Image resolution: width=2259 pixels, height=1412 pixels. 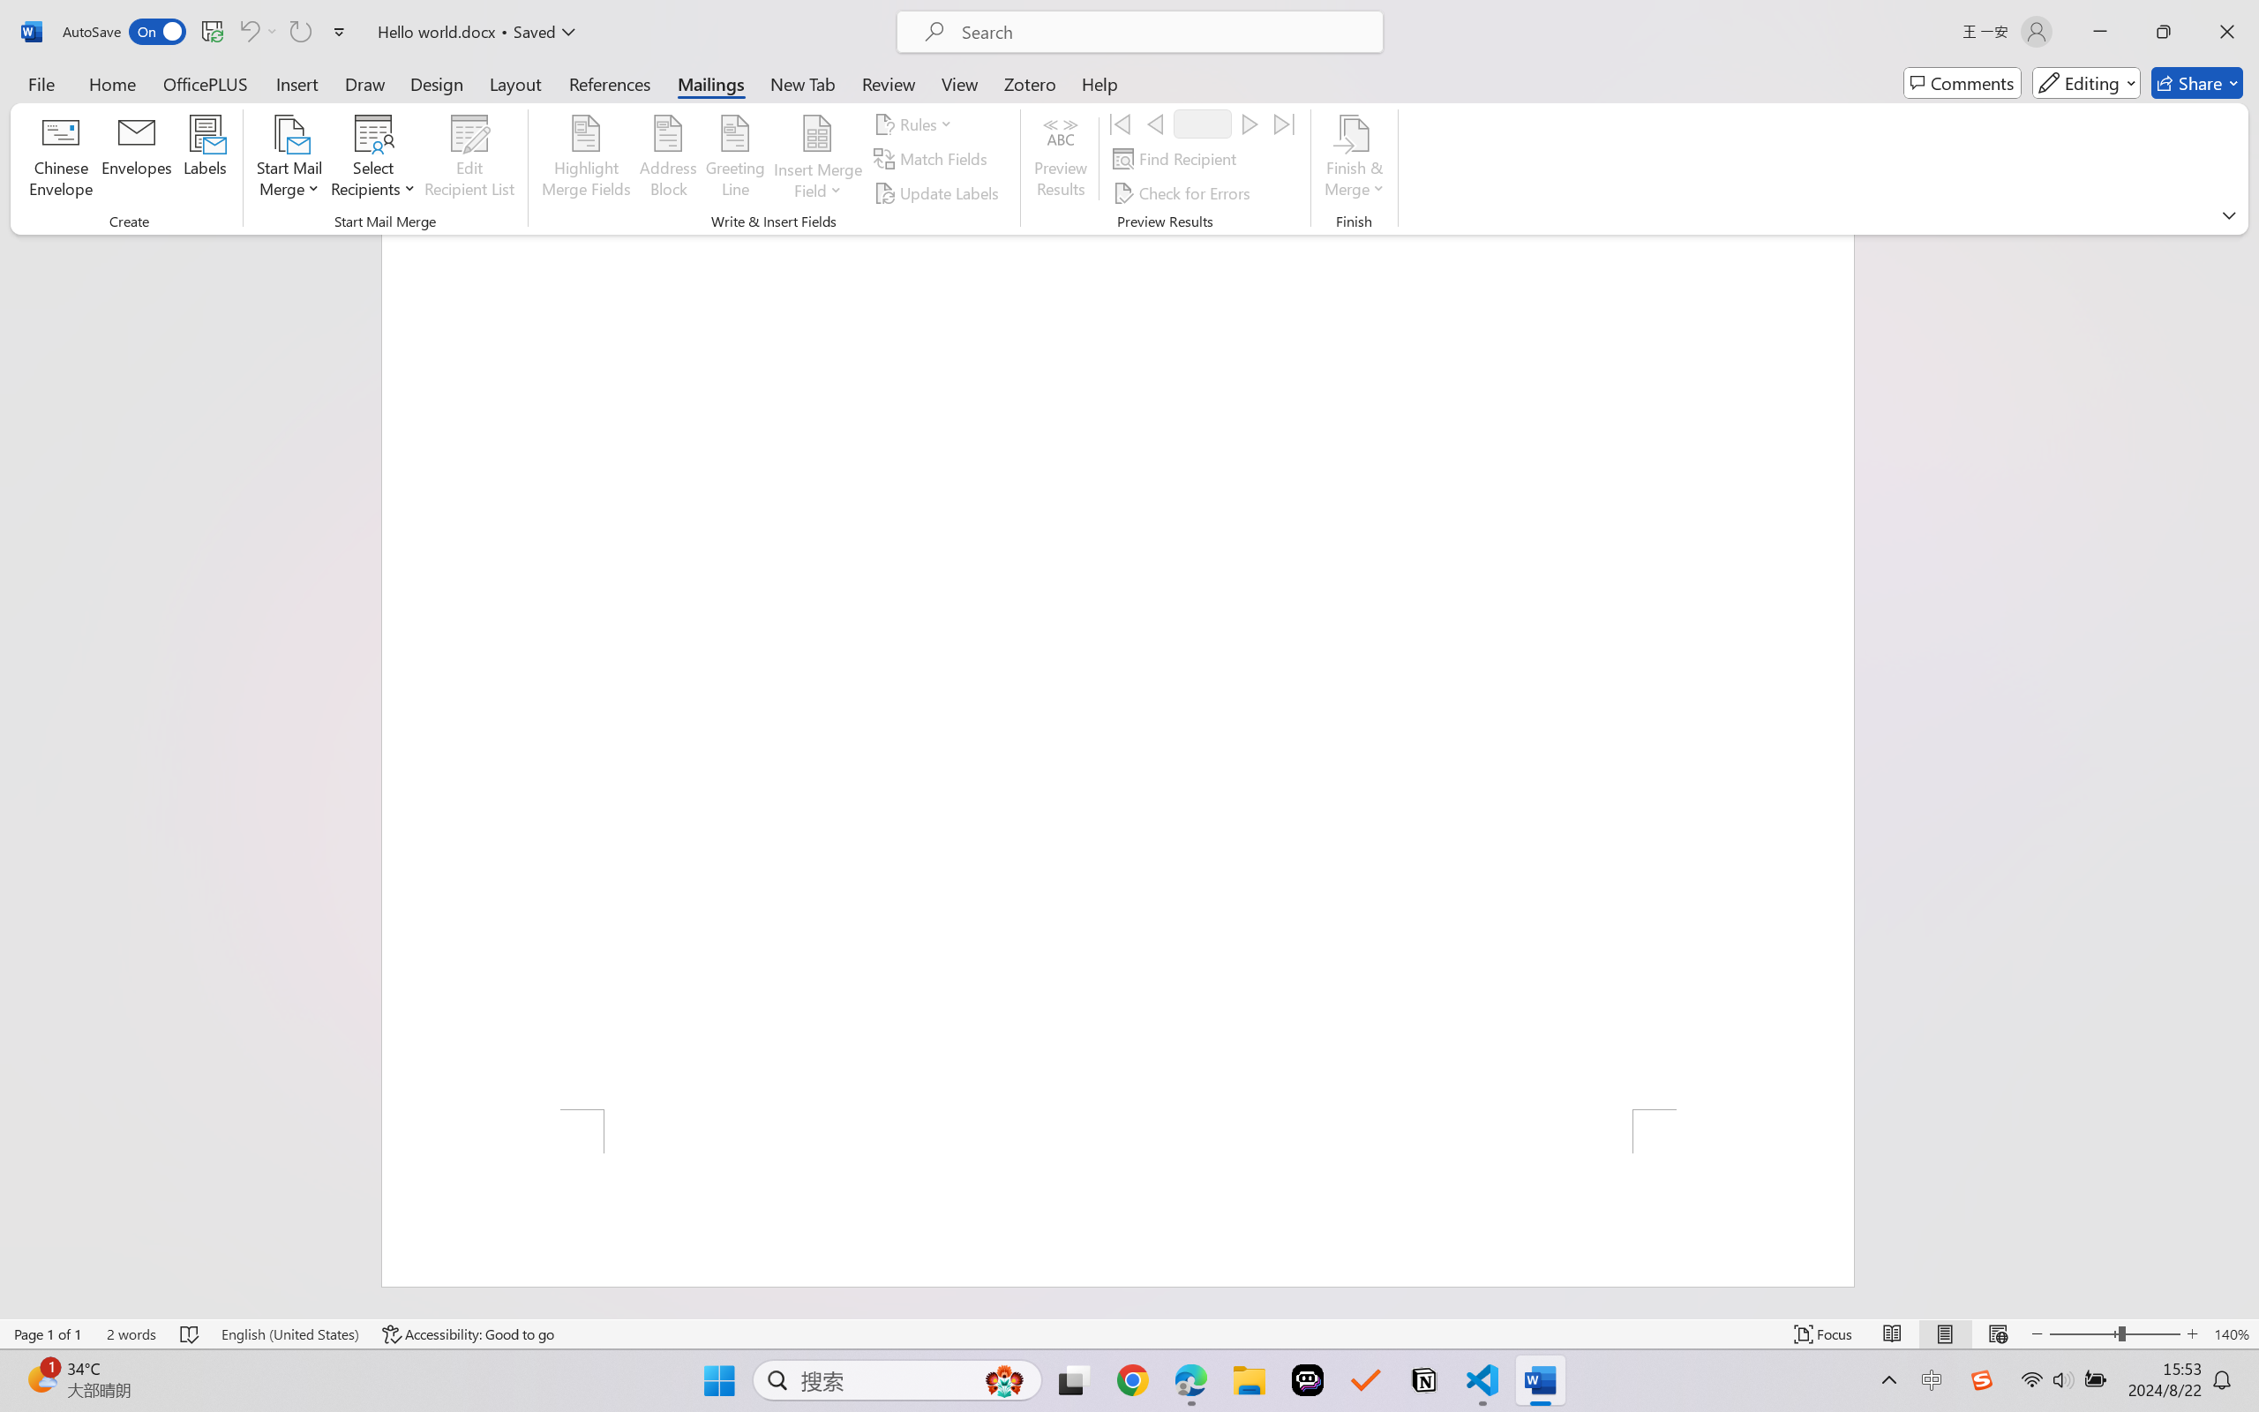 What do you see at coordinates (205, 83) in the screenshot?
I see `OfficePLUS` at bounding box center [205, 83].